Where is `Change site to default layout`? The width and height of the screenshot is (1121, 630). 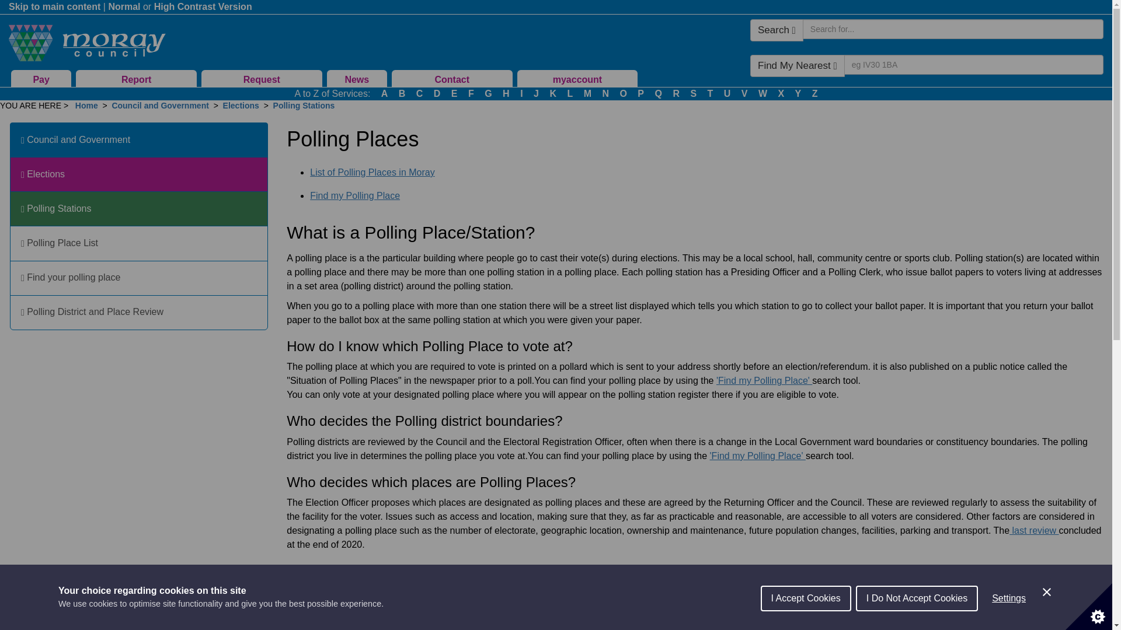 Change site to default layout is located at coordinates (124, 7).